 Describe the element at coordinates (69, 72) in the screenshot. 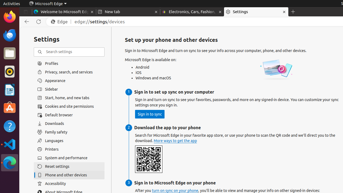

I see `Privacy, search, and services` at that location.